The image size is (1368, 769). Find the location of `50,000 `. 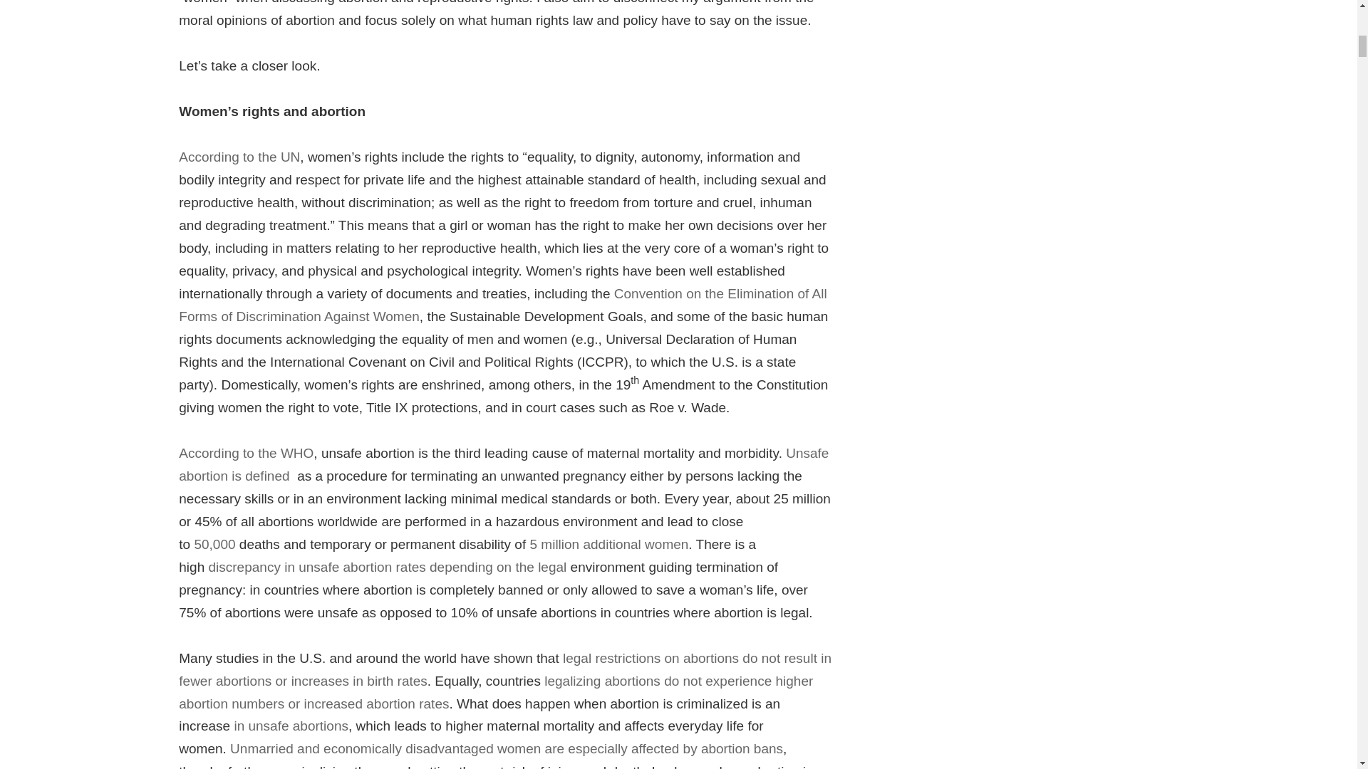

50,000  is located at coordinates (216, 544).